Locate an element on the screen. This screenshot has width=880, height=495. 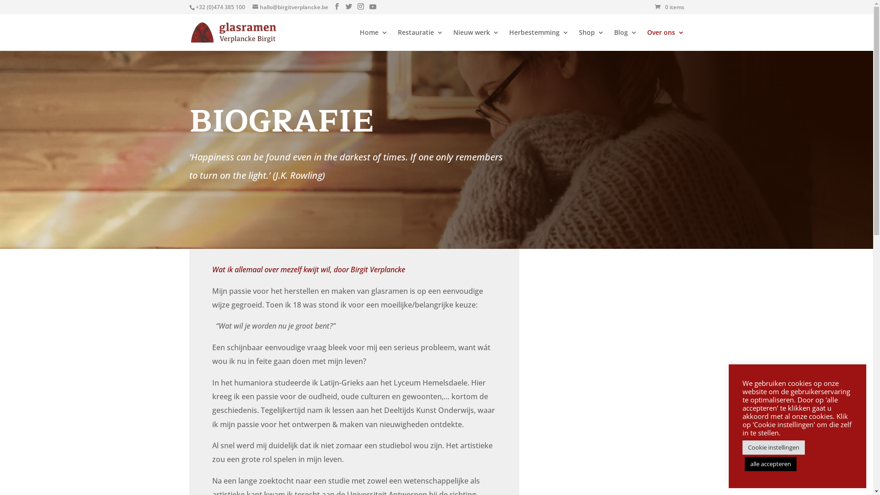
Over ons is located at coordinates (665, 40).